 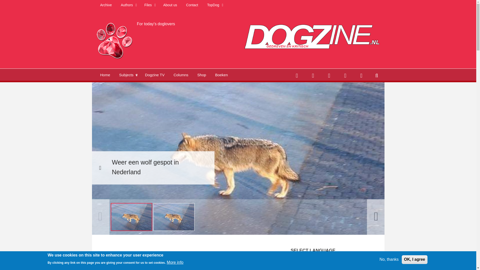 What do you see at coordinates (114, 40) in the screenshot?
I see `Home` at bounding box center [114, 40].